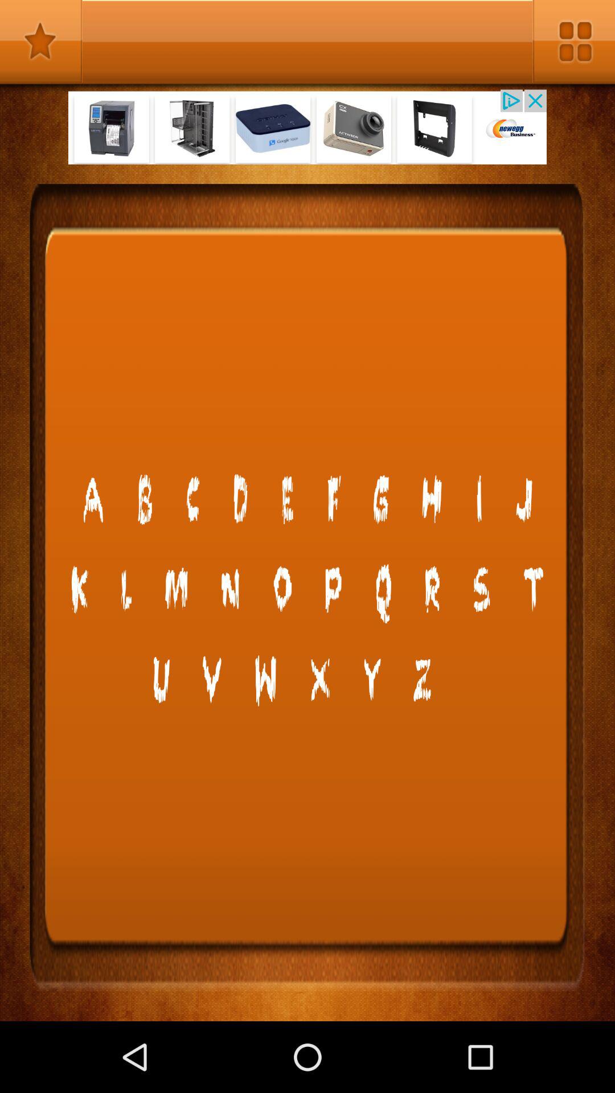 Image resolution: width=615 pixels, height=1093 pixels. Describe the element at coordinates (41, 41) in the screenshot. I see `star rating` at that location.